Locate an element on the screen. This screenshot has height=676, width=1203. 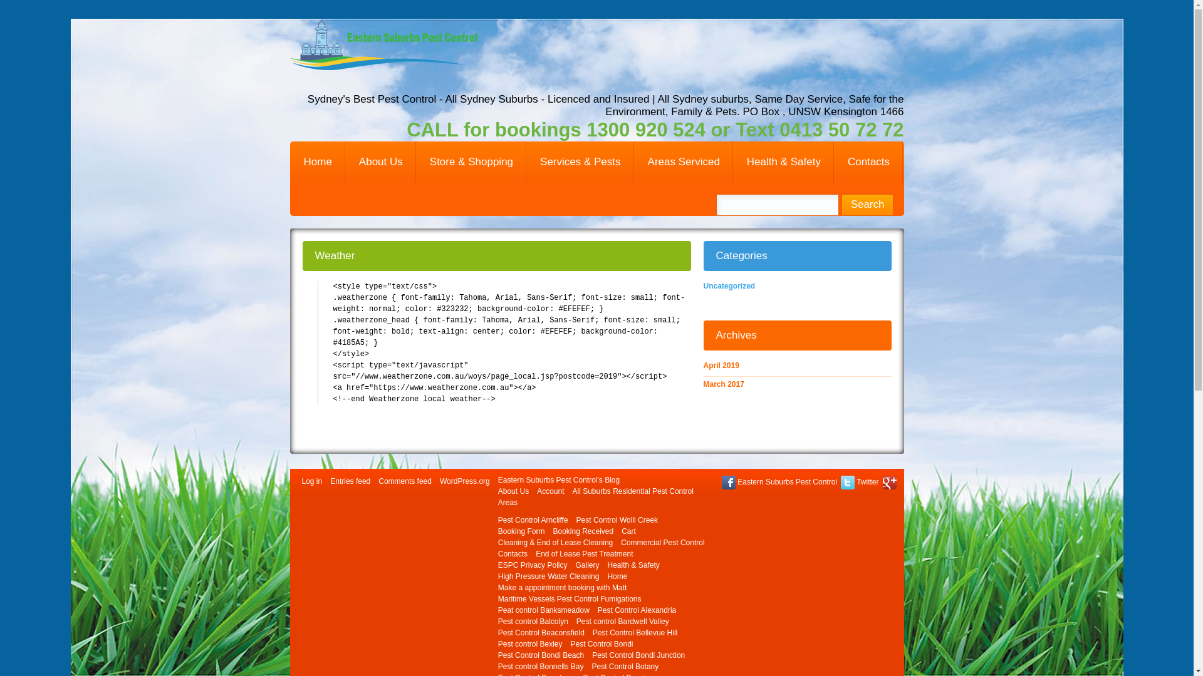
Gallery is located at coordinates (587, 565).